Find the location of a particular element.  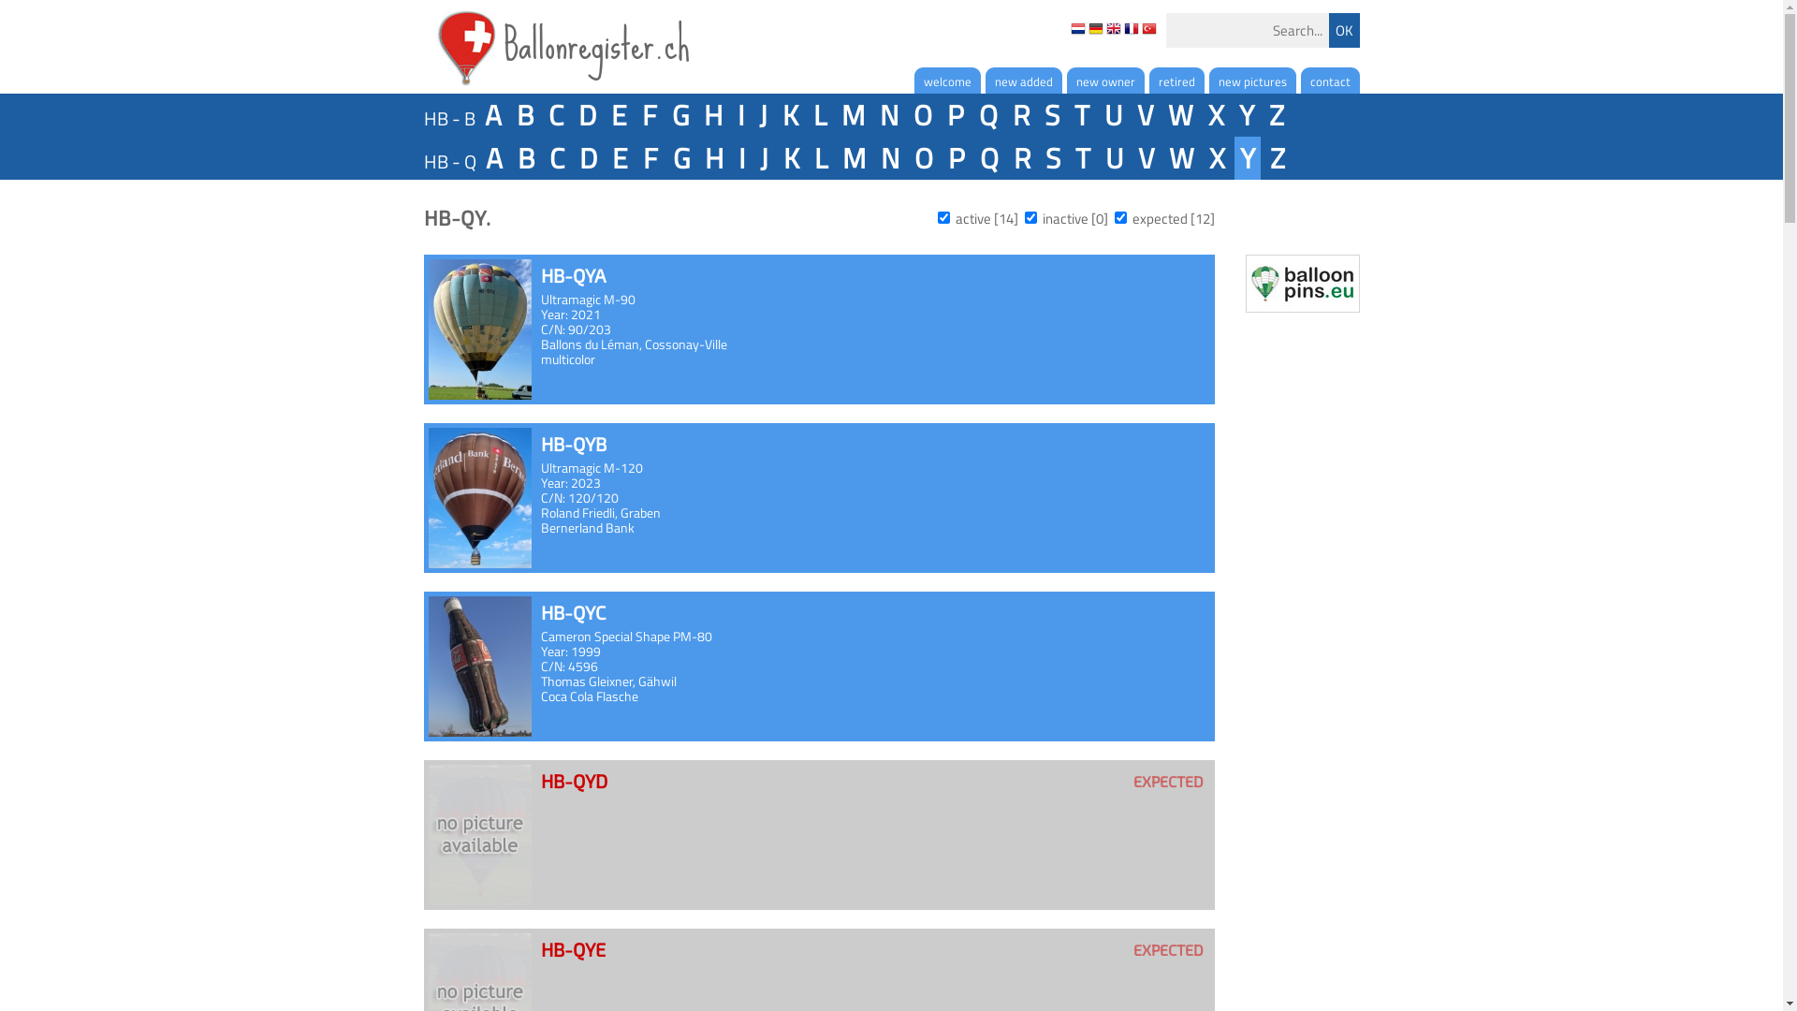

J is located at coordinates (764, 158).